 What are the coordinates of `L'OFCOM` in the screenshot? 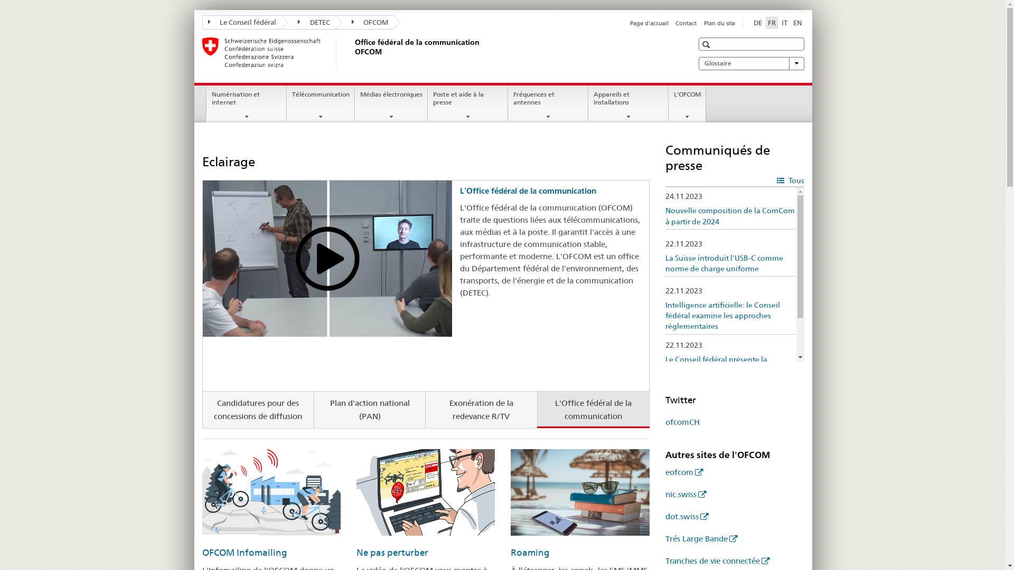 It's located at (688, 104).